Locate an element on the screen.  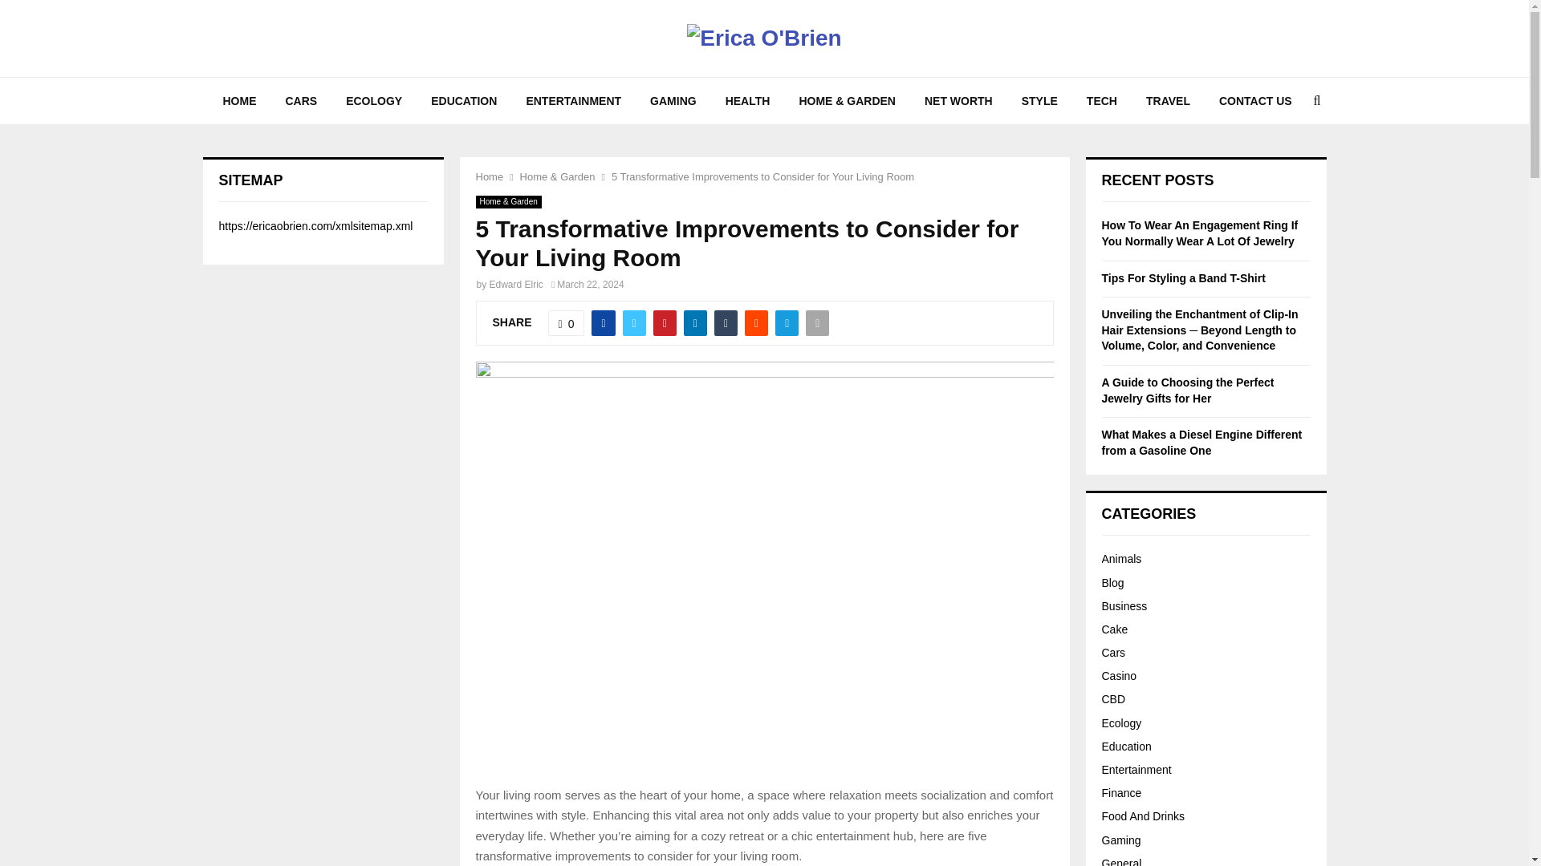
TRAVEL is located at coordinates (1168, 101).